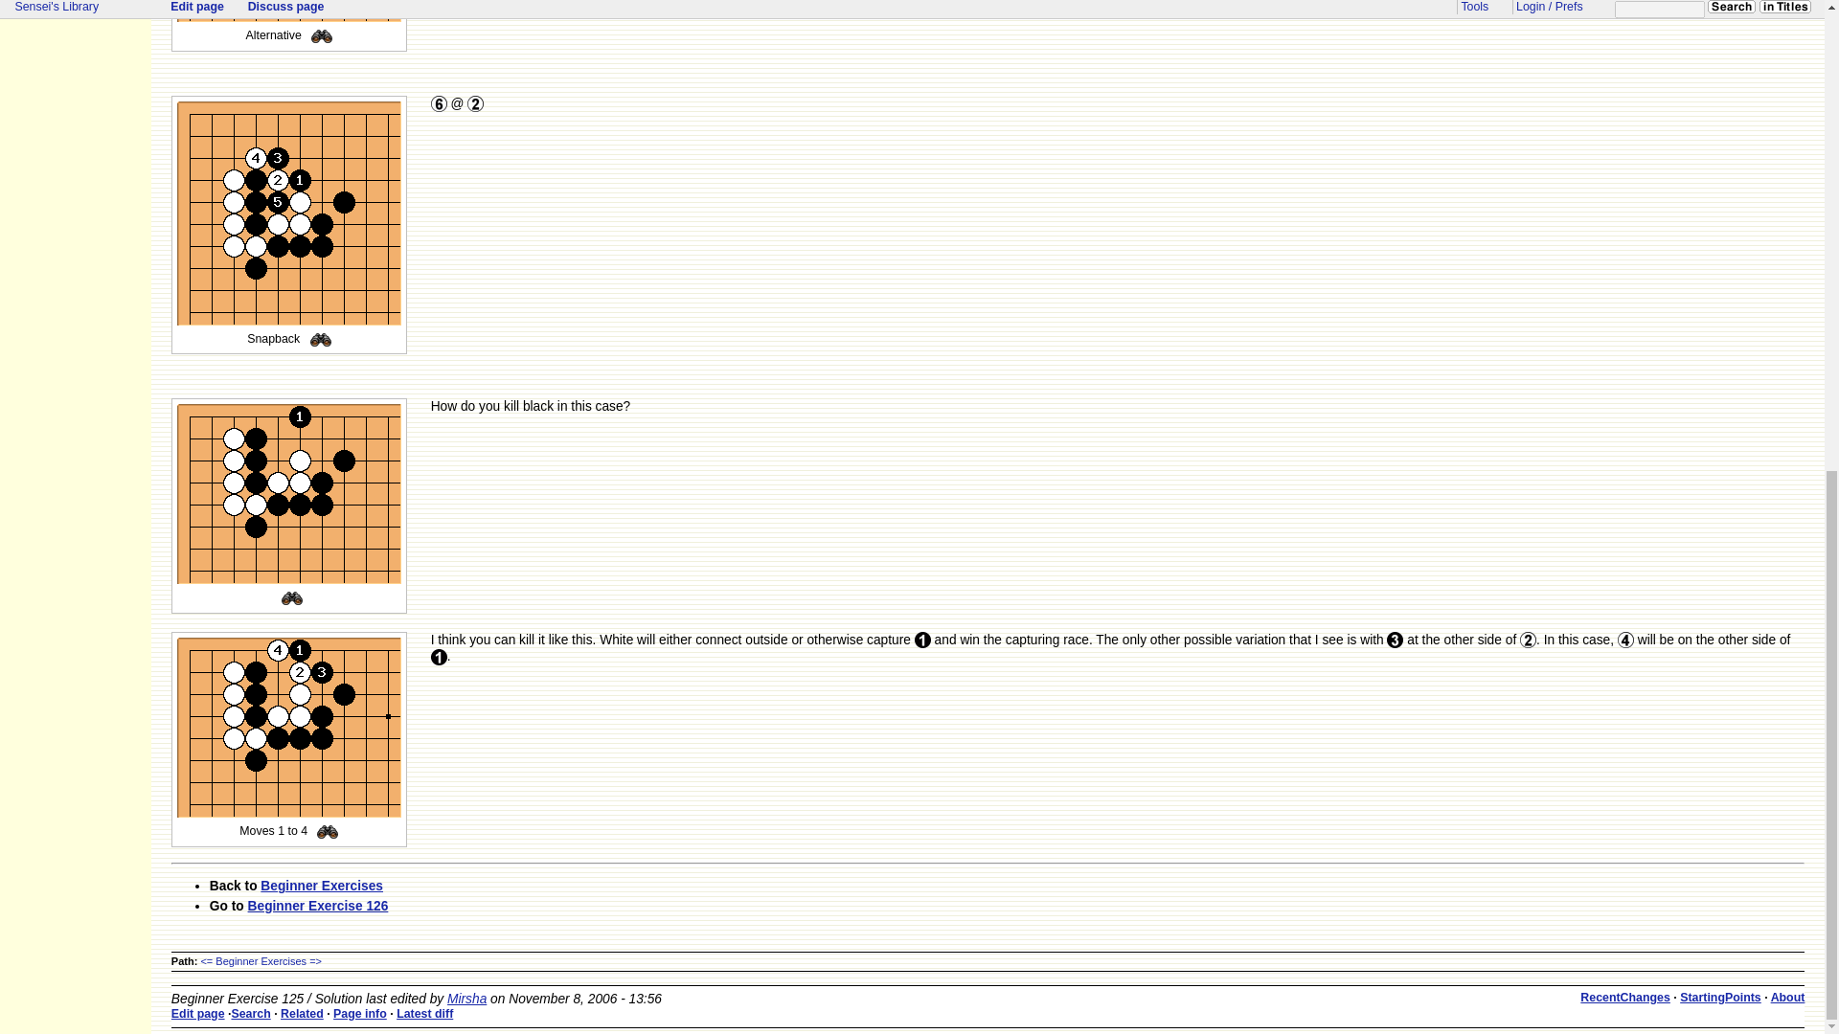 The height and width of the screenshot is (1034, 1839). Describe the element at coordinates (207, 960) in the screenshot. I see `Previous: BeginnerExercise124` at that location.